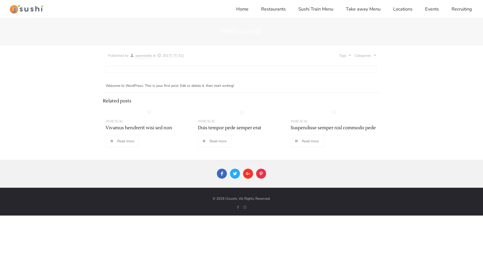 Image resolution: width=483 pixels, height=271 pixels. I want to click on Sushi Train Menu, so click(316, 9).